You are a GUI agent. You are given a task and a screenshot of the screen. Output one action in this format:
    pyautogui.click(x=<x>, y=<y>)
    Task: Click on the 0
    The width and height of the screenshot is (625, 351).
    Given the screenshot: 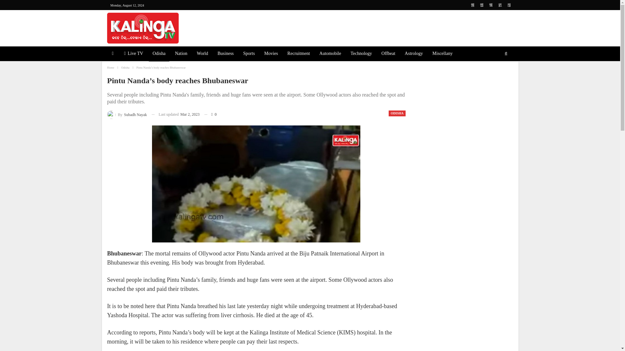 What is the action you would take?
    pyautogui.click(x=210, y=114)
    